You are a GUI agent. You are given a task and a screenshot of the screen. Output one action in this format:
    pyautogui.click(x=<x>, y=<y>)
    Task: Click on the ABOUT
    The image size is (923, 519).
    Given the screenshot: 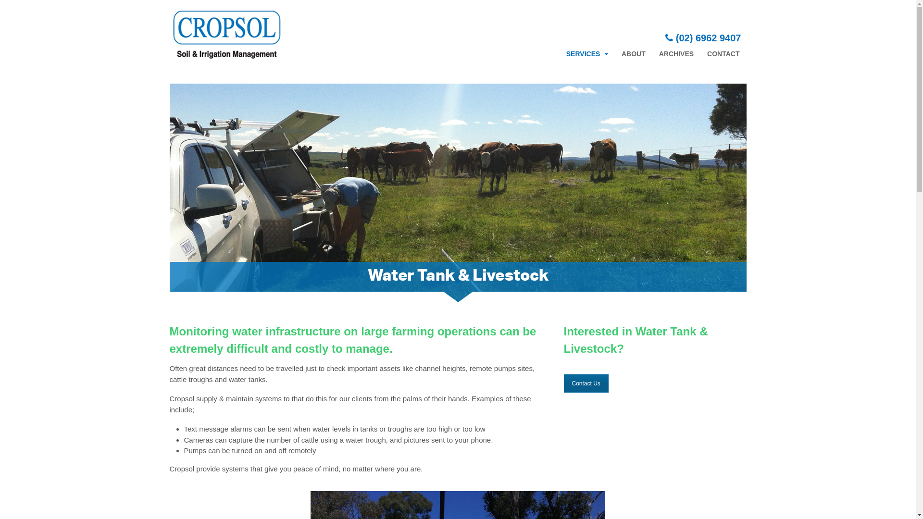 What is the action you would take?
    pyautogui.click(x=634, y=54)
    